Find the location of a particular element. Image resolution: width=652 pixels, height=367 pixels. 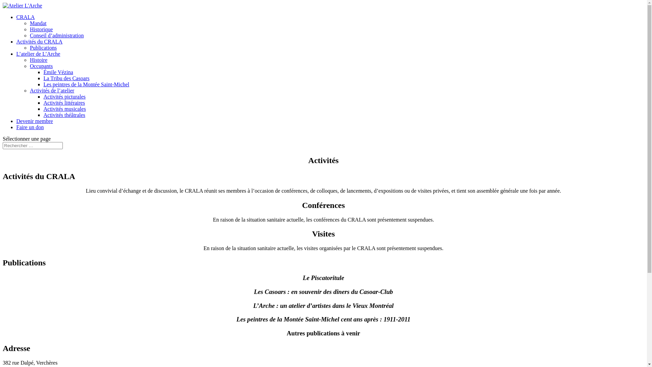

Publications is located at coordinates (43, 48).